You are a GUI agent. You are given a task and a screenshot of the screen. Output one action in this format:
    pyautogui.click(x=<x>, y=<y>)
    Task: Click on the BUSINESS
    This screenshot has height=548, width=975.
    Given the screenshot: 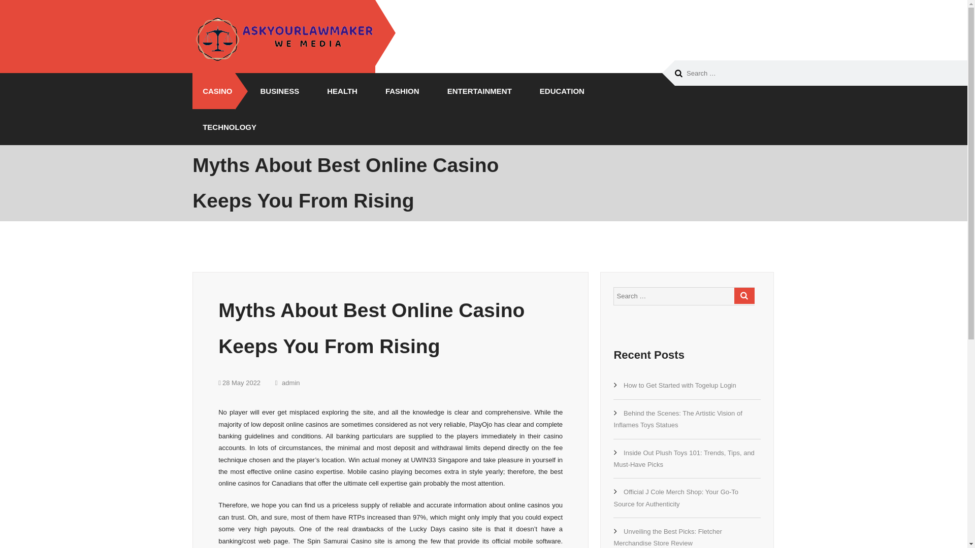 What is the action you would take?
    pyautogui.click(x=276, y=90)
    